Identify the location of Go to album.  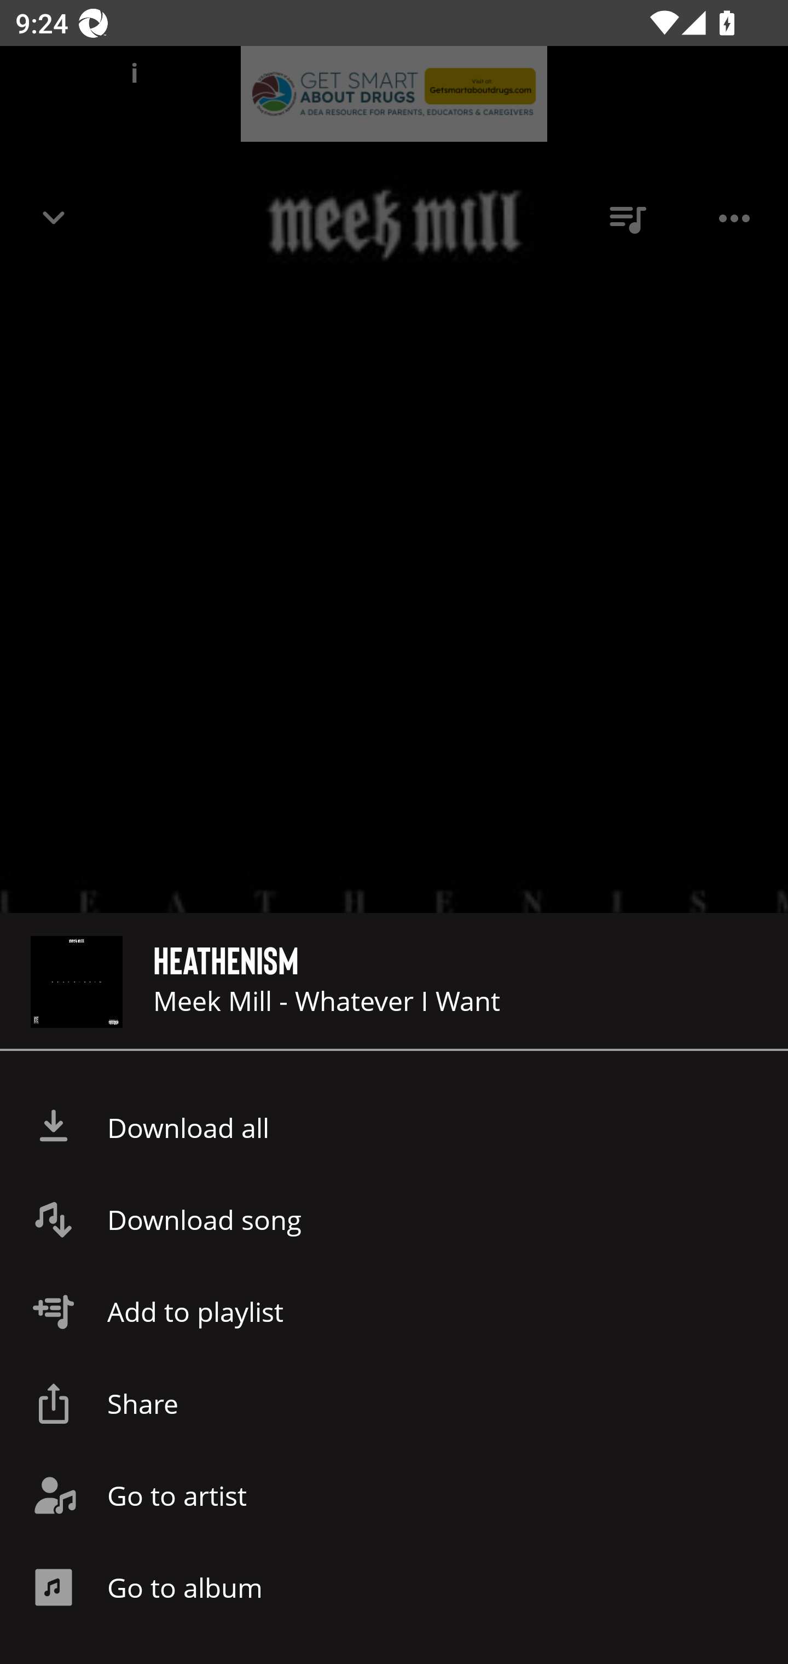
(394, 1587).